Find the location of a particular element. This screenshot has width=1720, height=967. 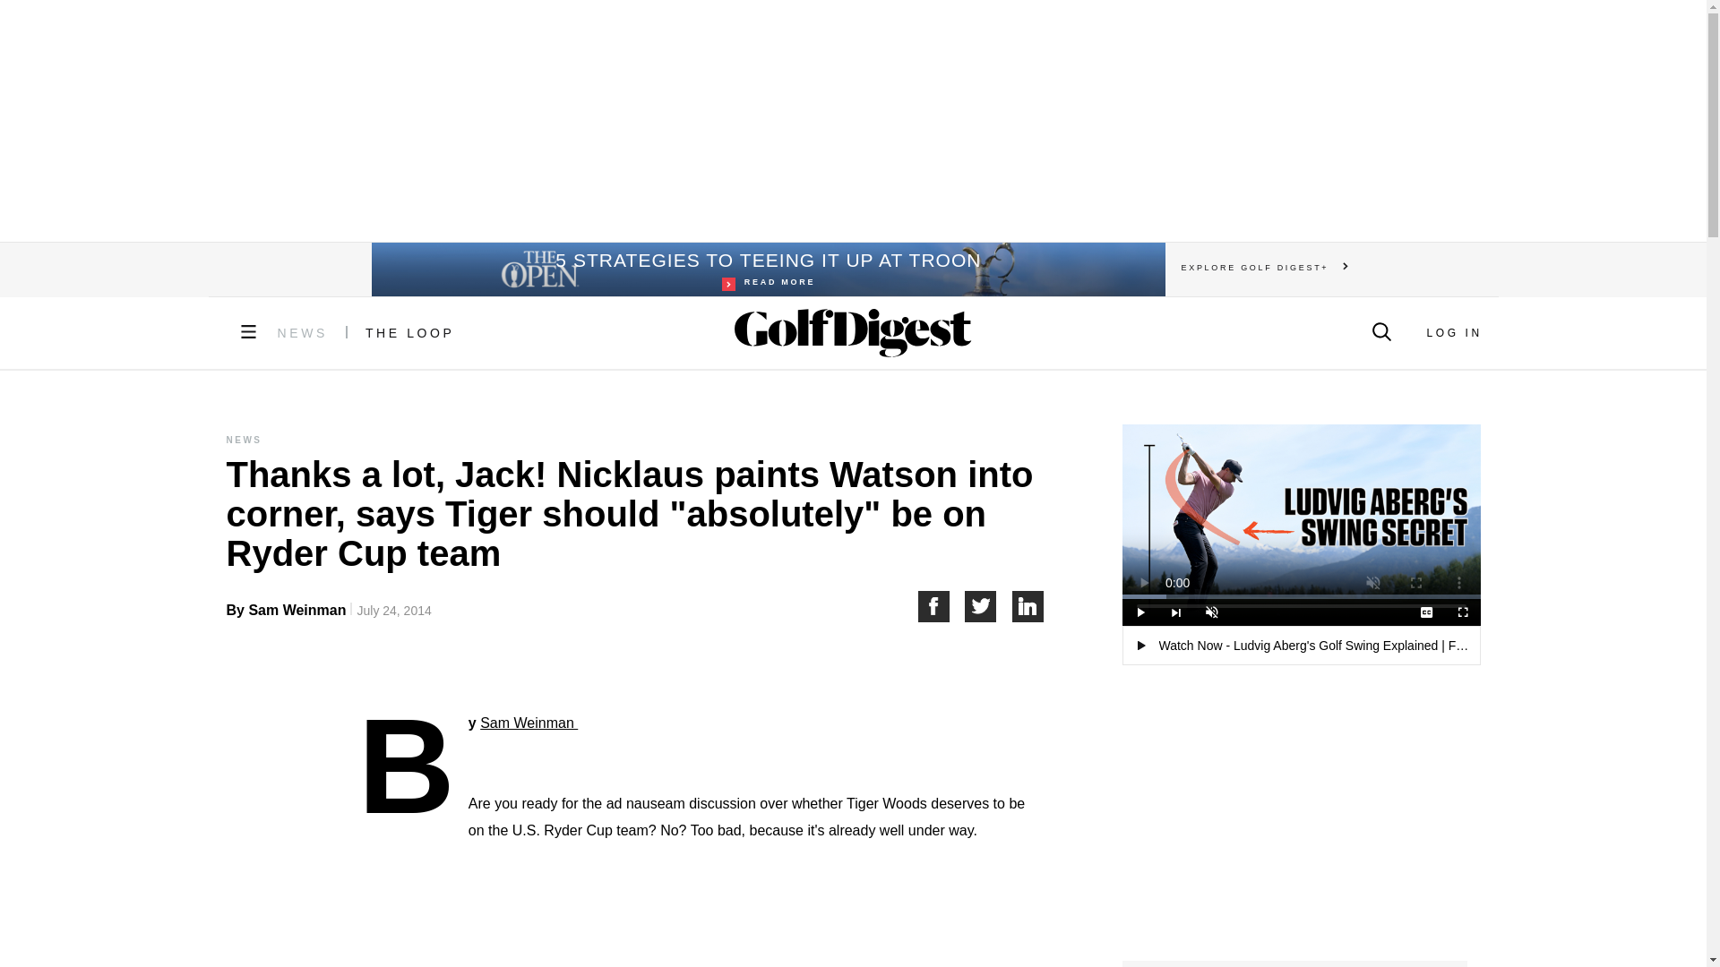

NEWS is located at coordinates (303, 333).